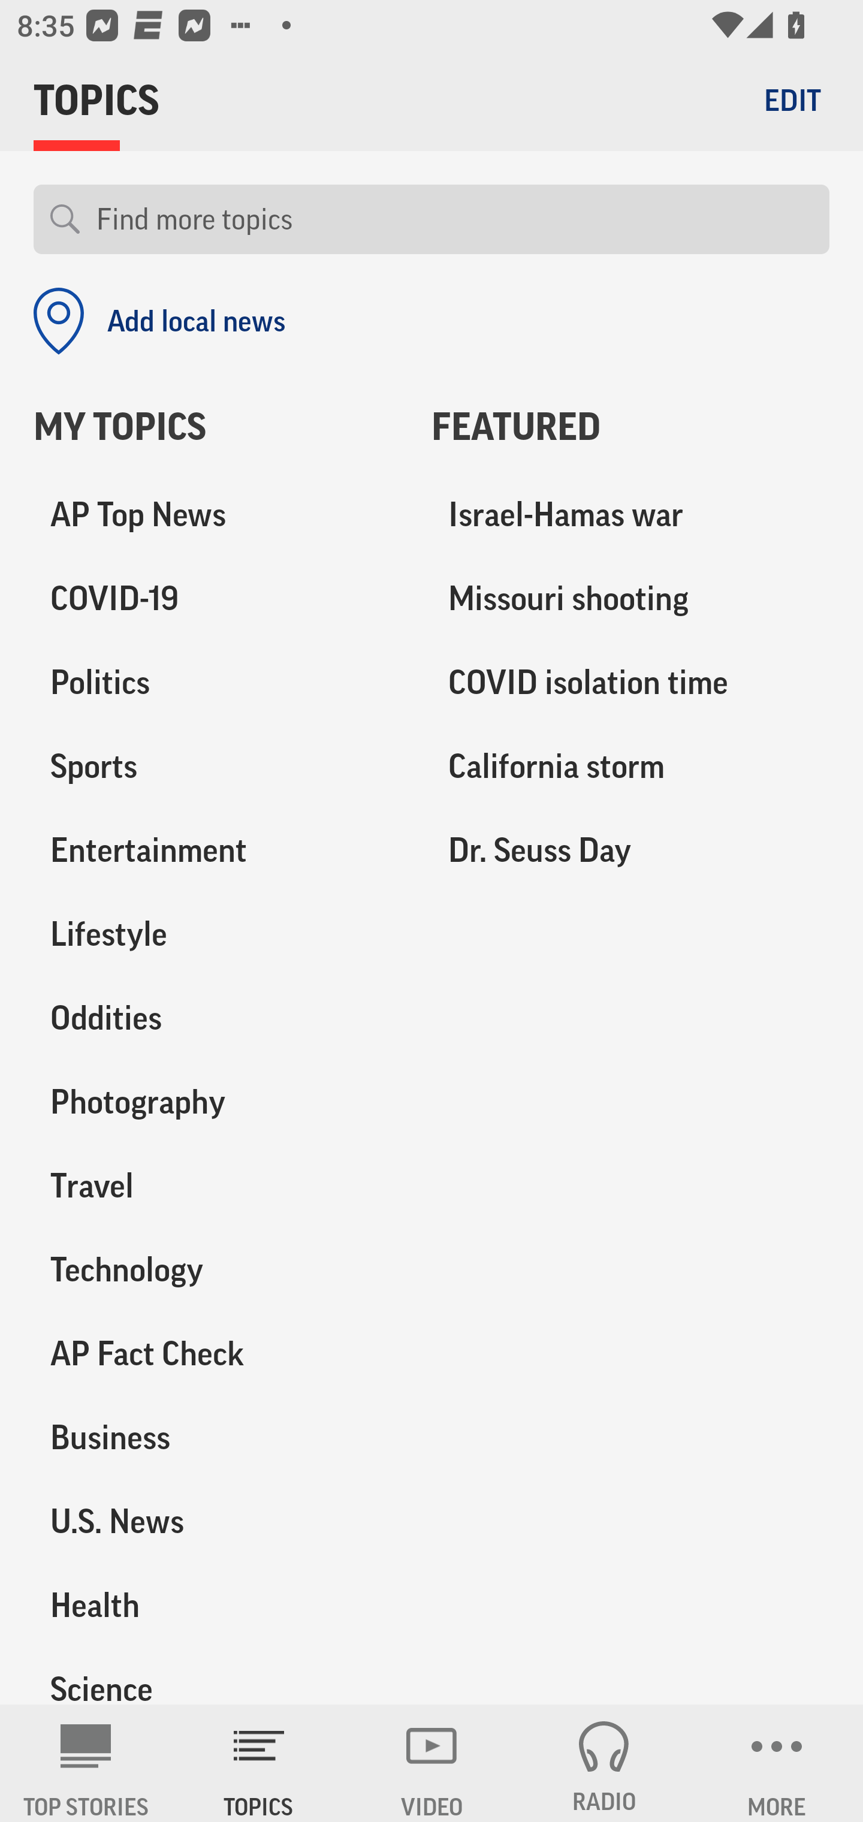  Describe the element at coordinates (216, 1269) in the screenshot. I see `Technology` at that location.